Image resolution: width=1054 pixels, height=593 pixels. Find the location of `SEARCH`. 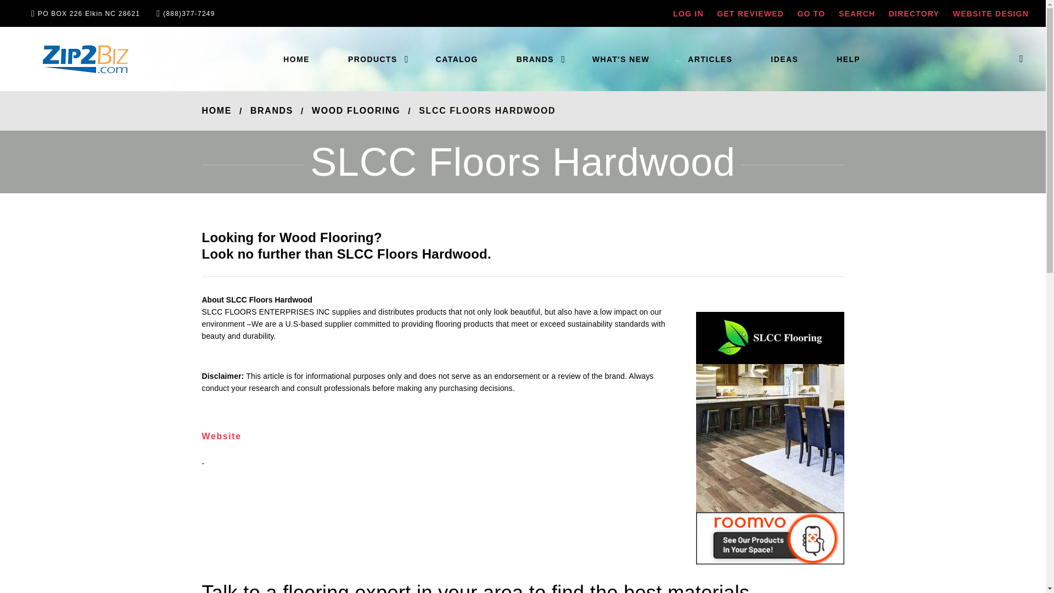

SEARCH is located at coordinates (856, 14).